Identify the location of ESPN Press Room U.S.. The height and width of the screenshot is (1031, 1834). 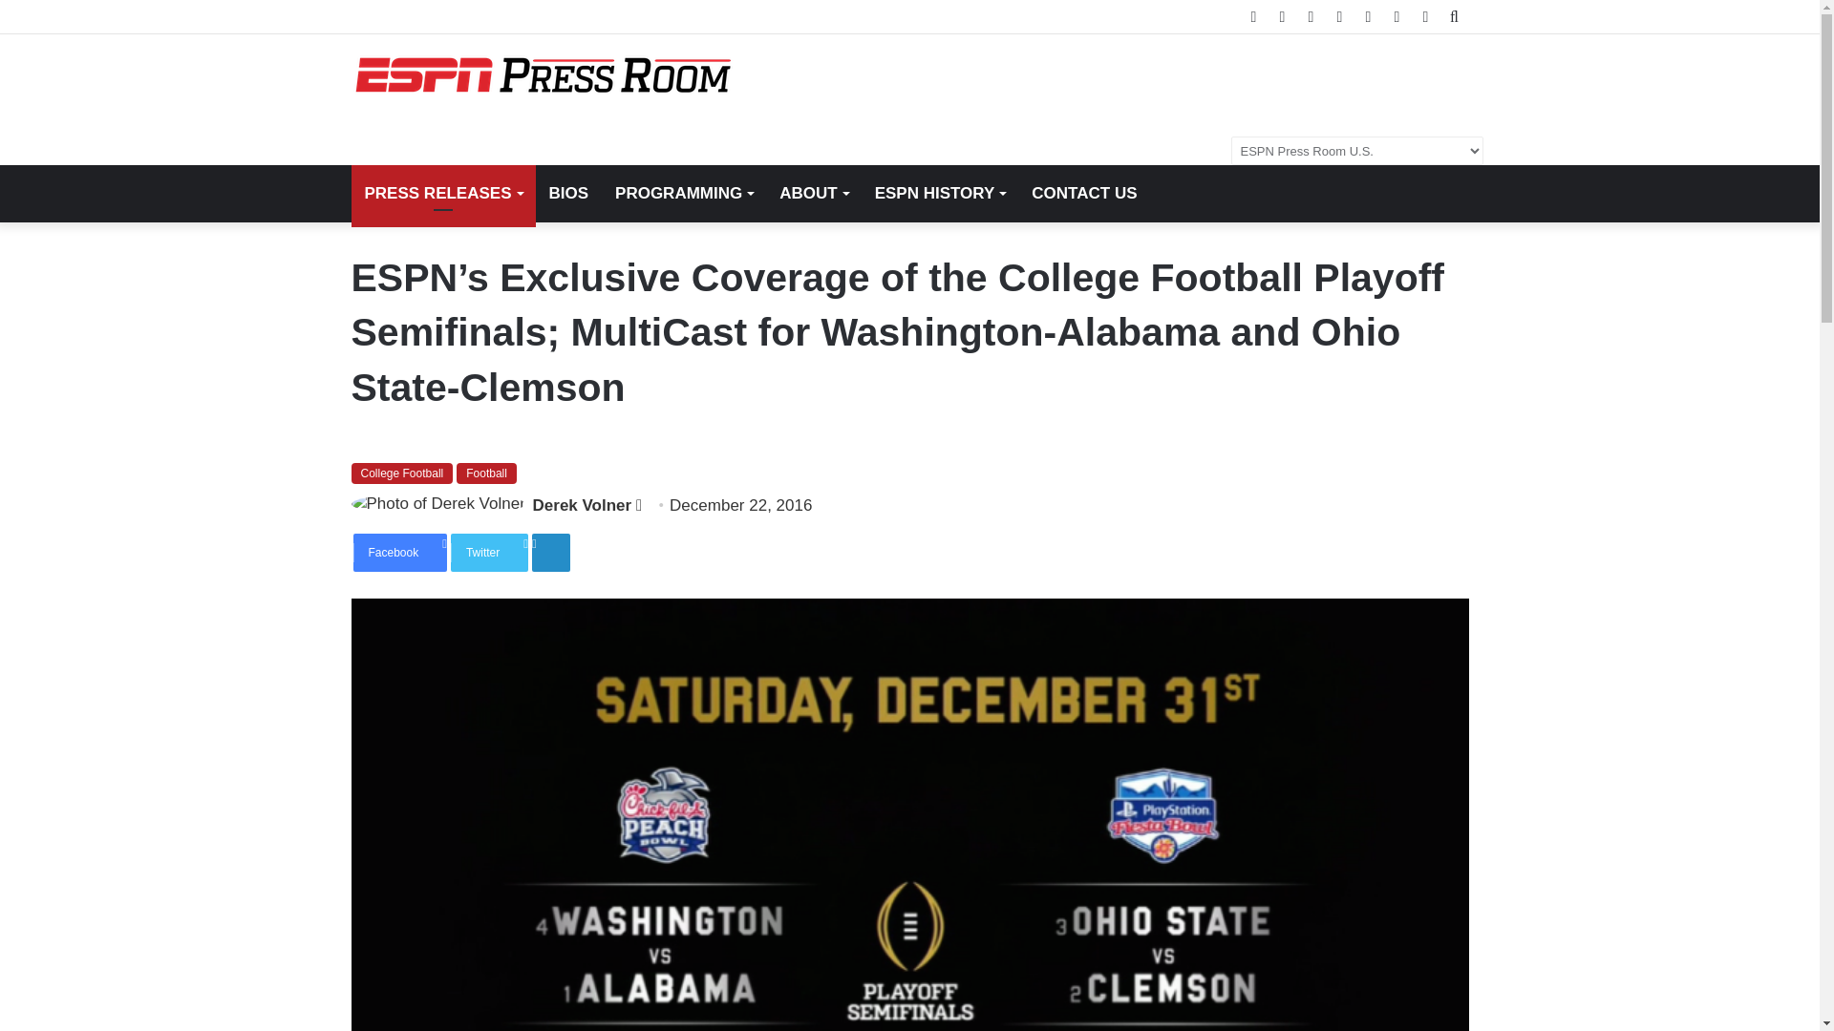
(543, 75).